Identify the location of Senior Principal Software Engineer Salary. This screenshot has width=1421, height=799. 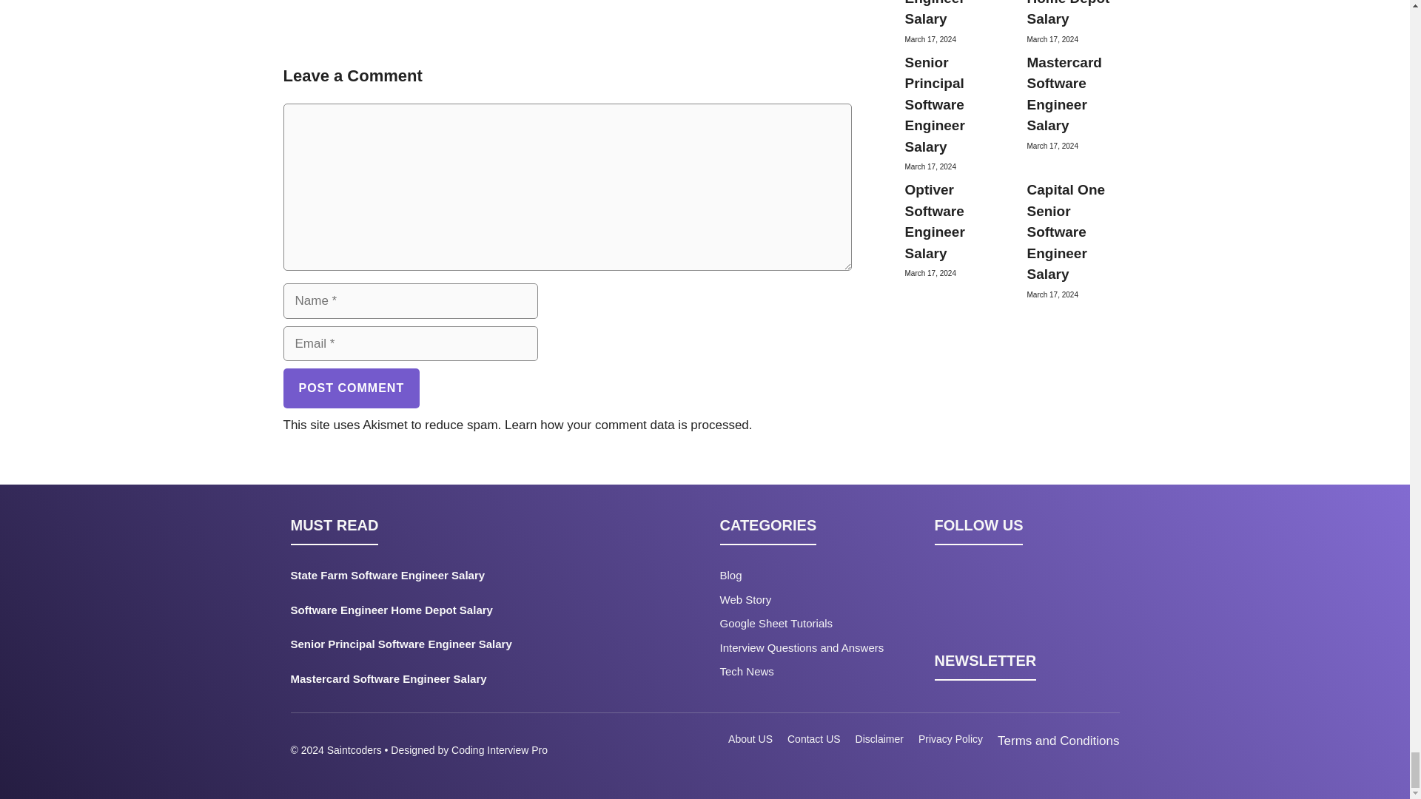
(440, 648).